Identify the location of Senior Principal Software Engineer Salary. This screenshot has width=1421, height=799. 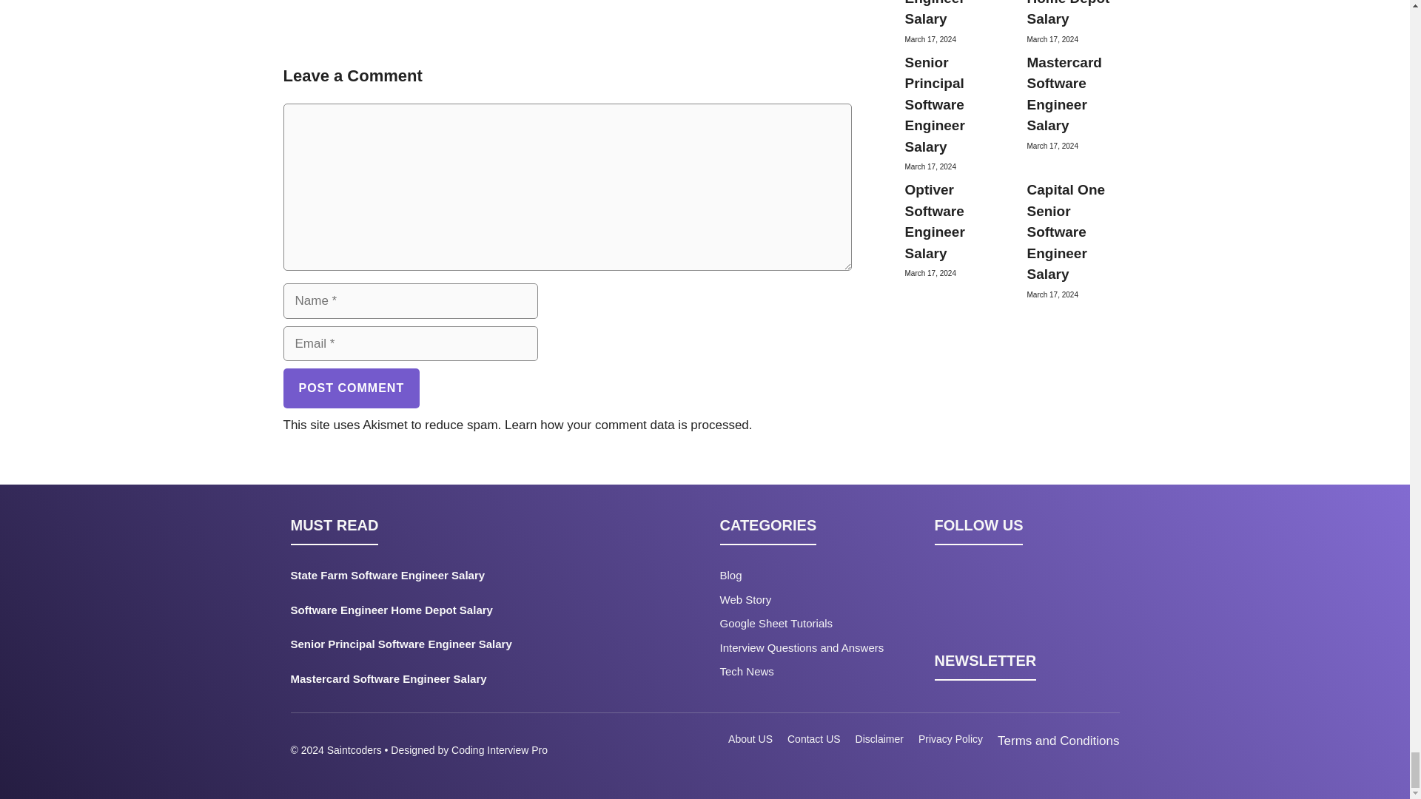
(440, 648).